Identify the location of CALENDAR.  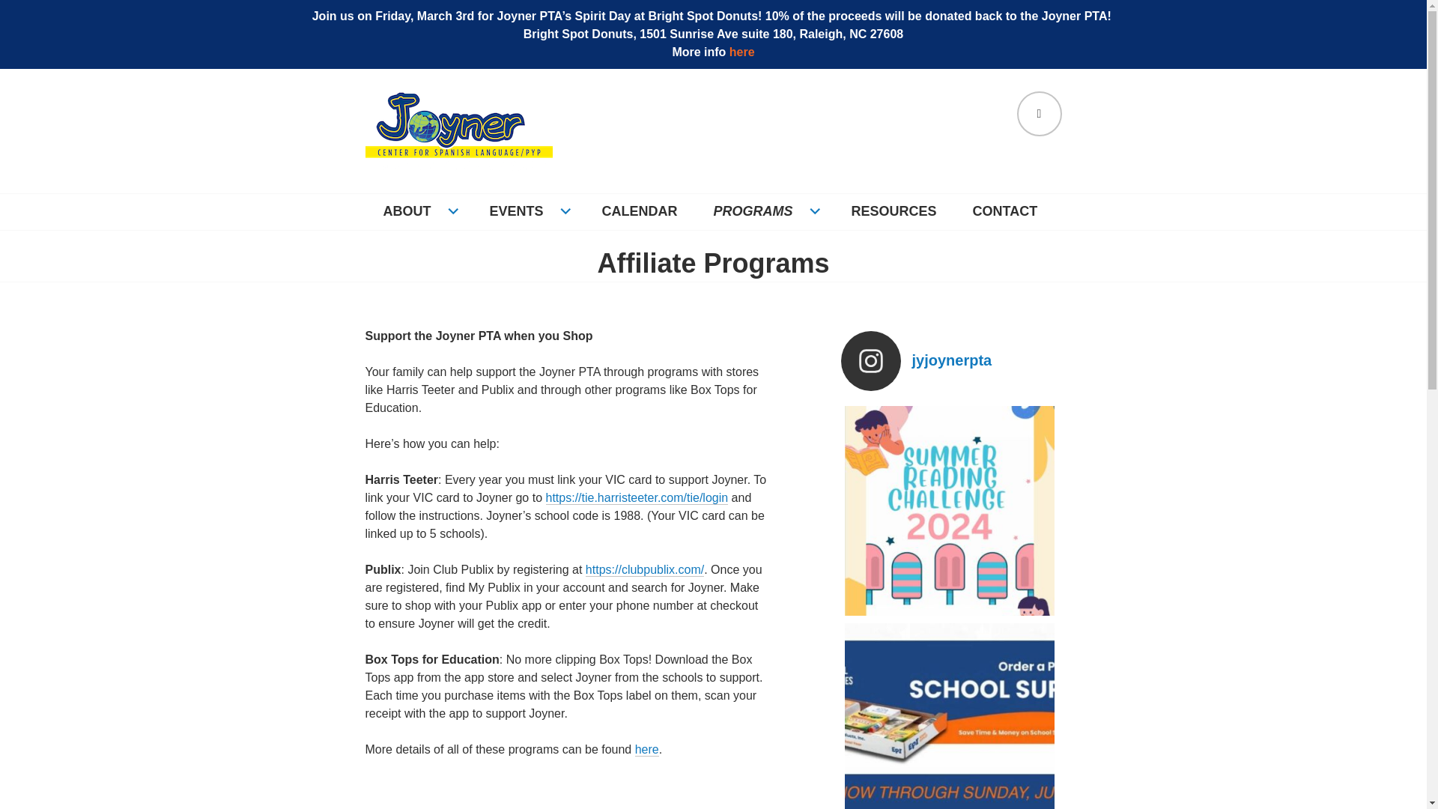
(640, 211).